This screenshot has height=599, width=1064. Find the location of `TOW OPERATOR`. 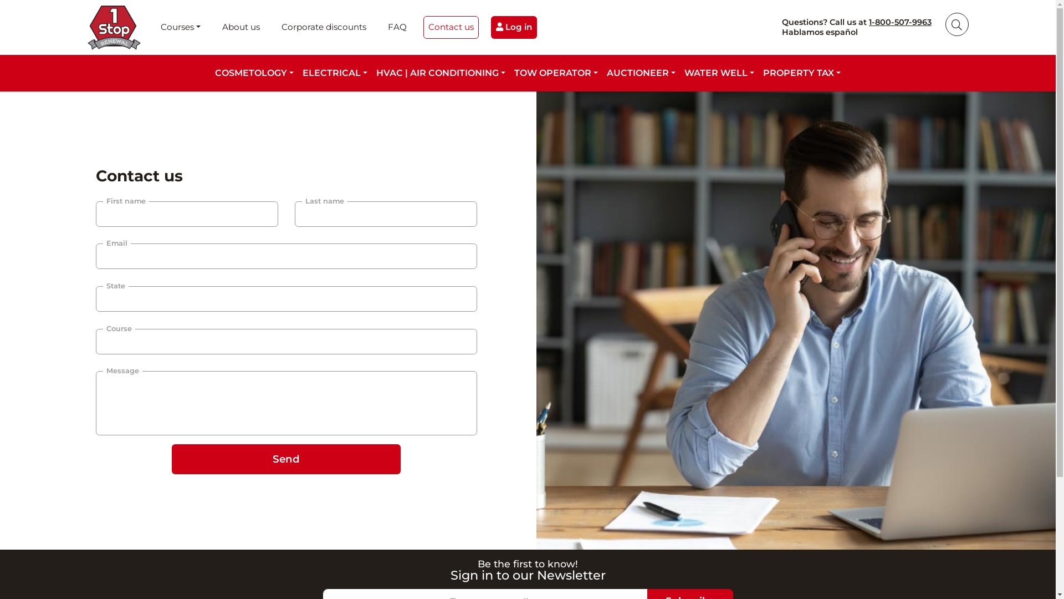

TOW OPERATOR is located at coordinates (553, 73).